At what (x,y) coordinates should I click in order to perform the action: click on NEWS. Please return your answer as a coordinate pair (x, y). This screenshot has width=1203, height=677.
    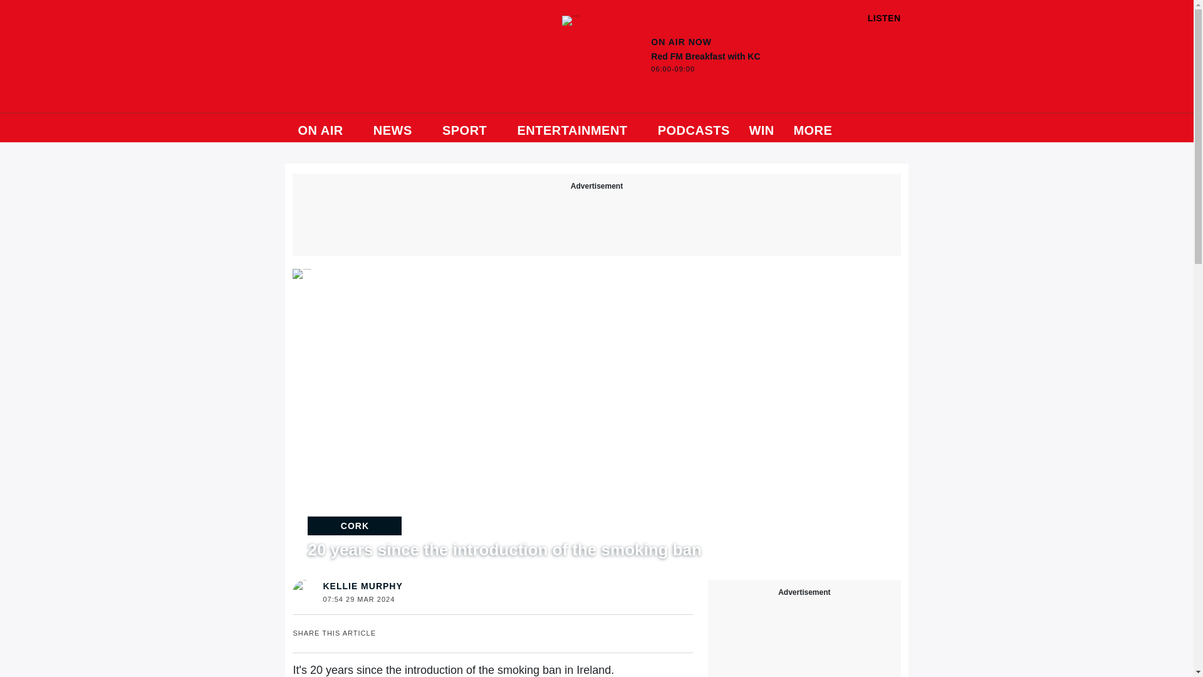
    Looking at the image, I should click on (398, 128).